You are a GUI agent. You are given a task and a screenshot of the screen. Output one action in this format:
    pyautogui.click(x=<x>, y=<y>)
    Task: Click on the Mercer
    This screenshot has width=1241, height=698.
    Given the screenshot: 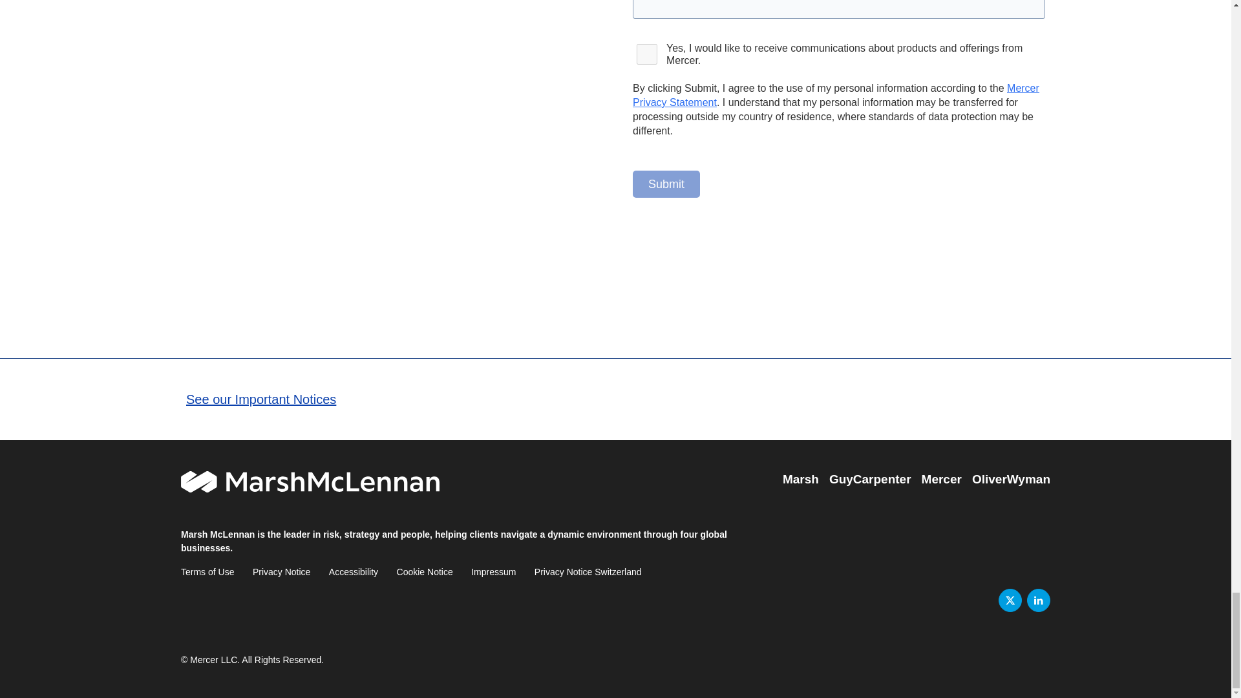 What is the action you would take?
    pyautogui.click(x=942, y=480)
    